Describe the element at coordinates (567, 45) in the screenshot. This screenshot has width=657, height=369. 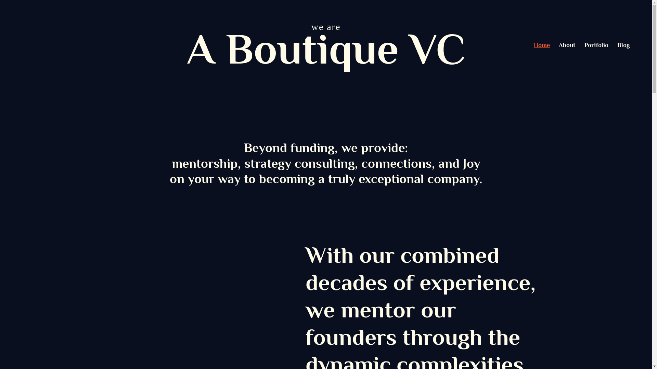
I see `About` at that location.